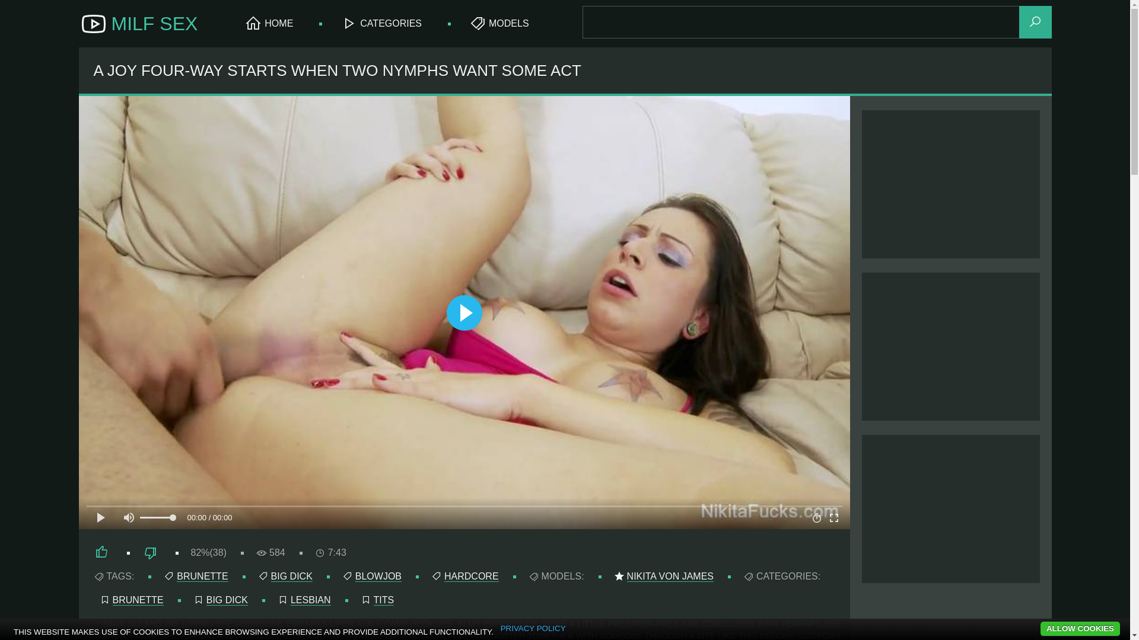 Image resolution: width=1139 pixels, height=640 pixels. What do you see at coordinates (269, 24) in the screenshot?
I see `HOME` at bounding box center [269, 24].